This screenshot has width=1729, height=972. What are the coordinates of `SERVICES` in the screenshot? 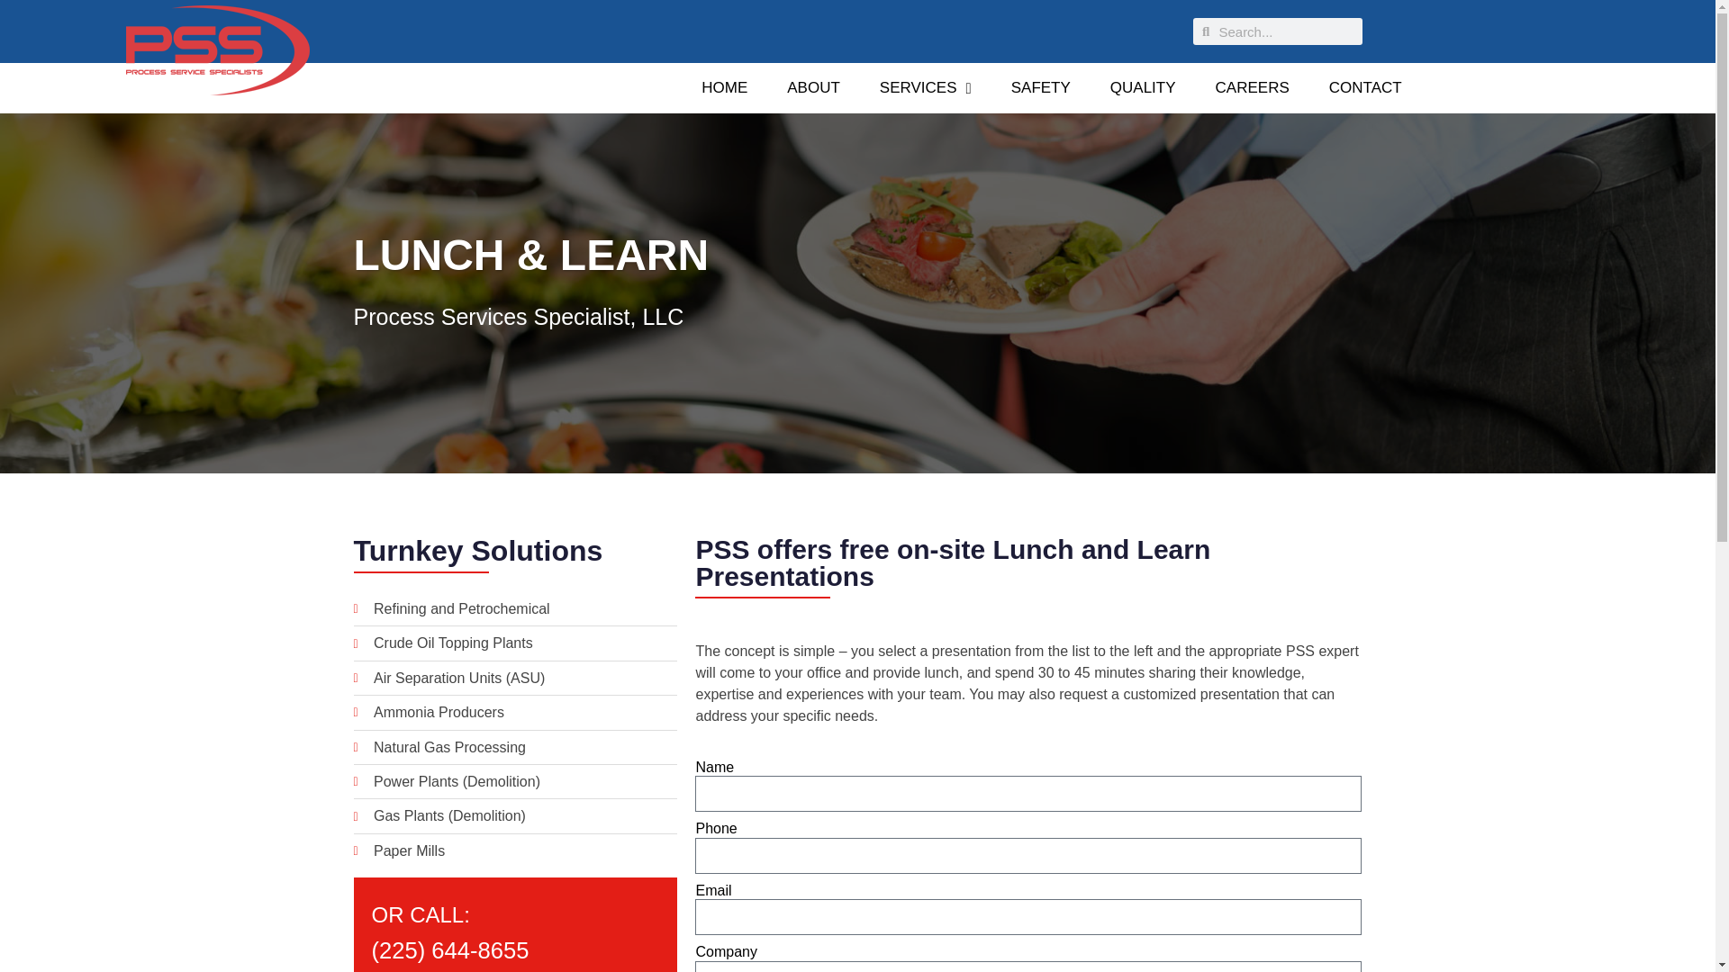 It's located at (925, 87).